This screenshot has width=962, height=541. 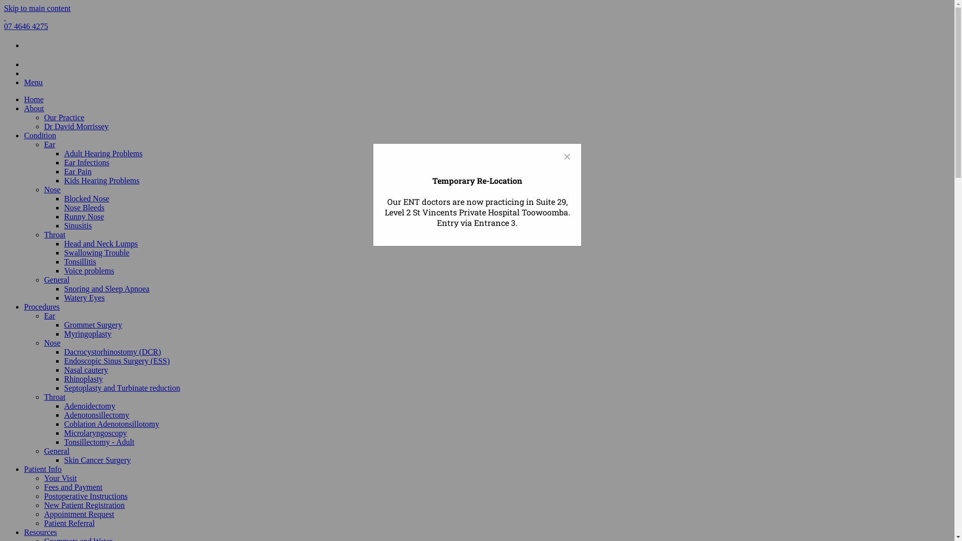 I want to click on Nasal cautery, so click(x=86, y=370).